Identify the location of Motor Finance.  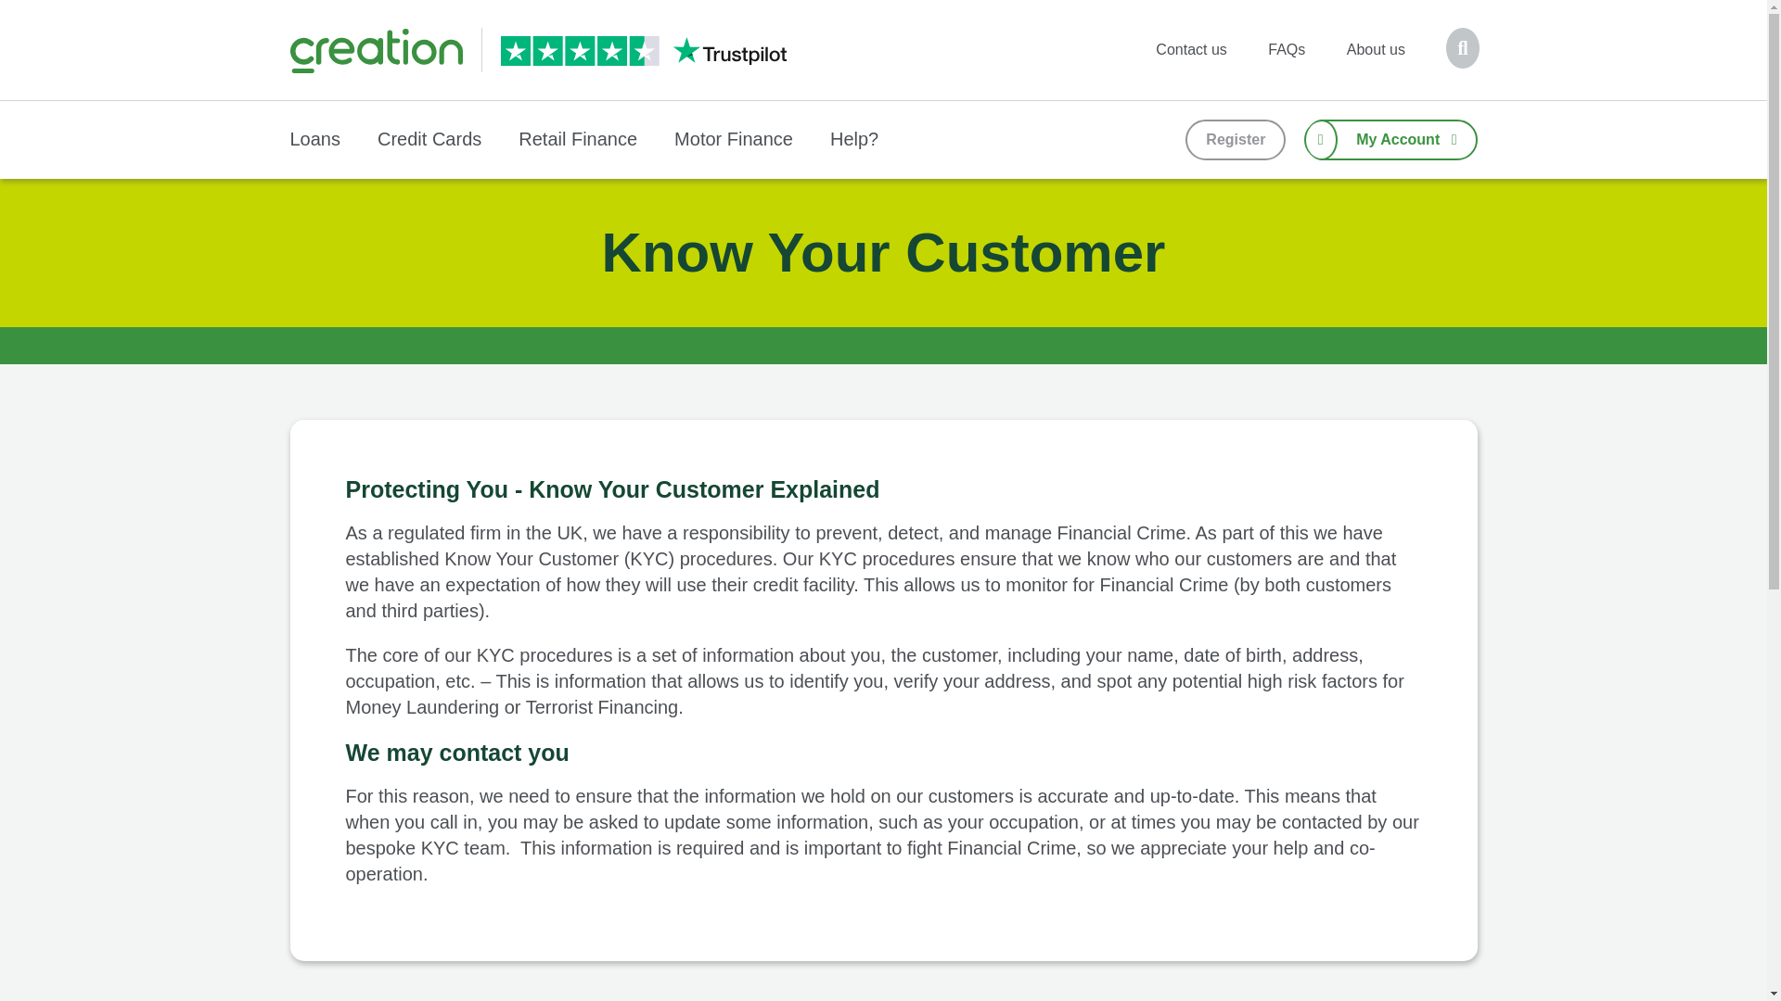
(733, 139).